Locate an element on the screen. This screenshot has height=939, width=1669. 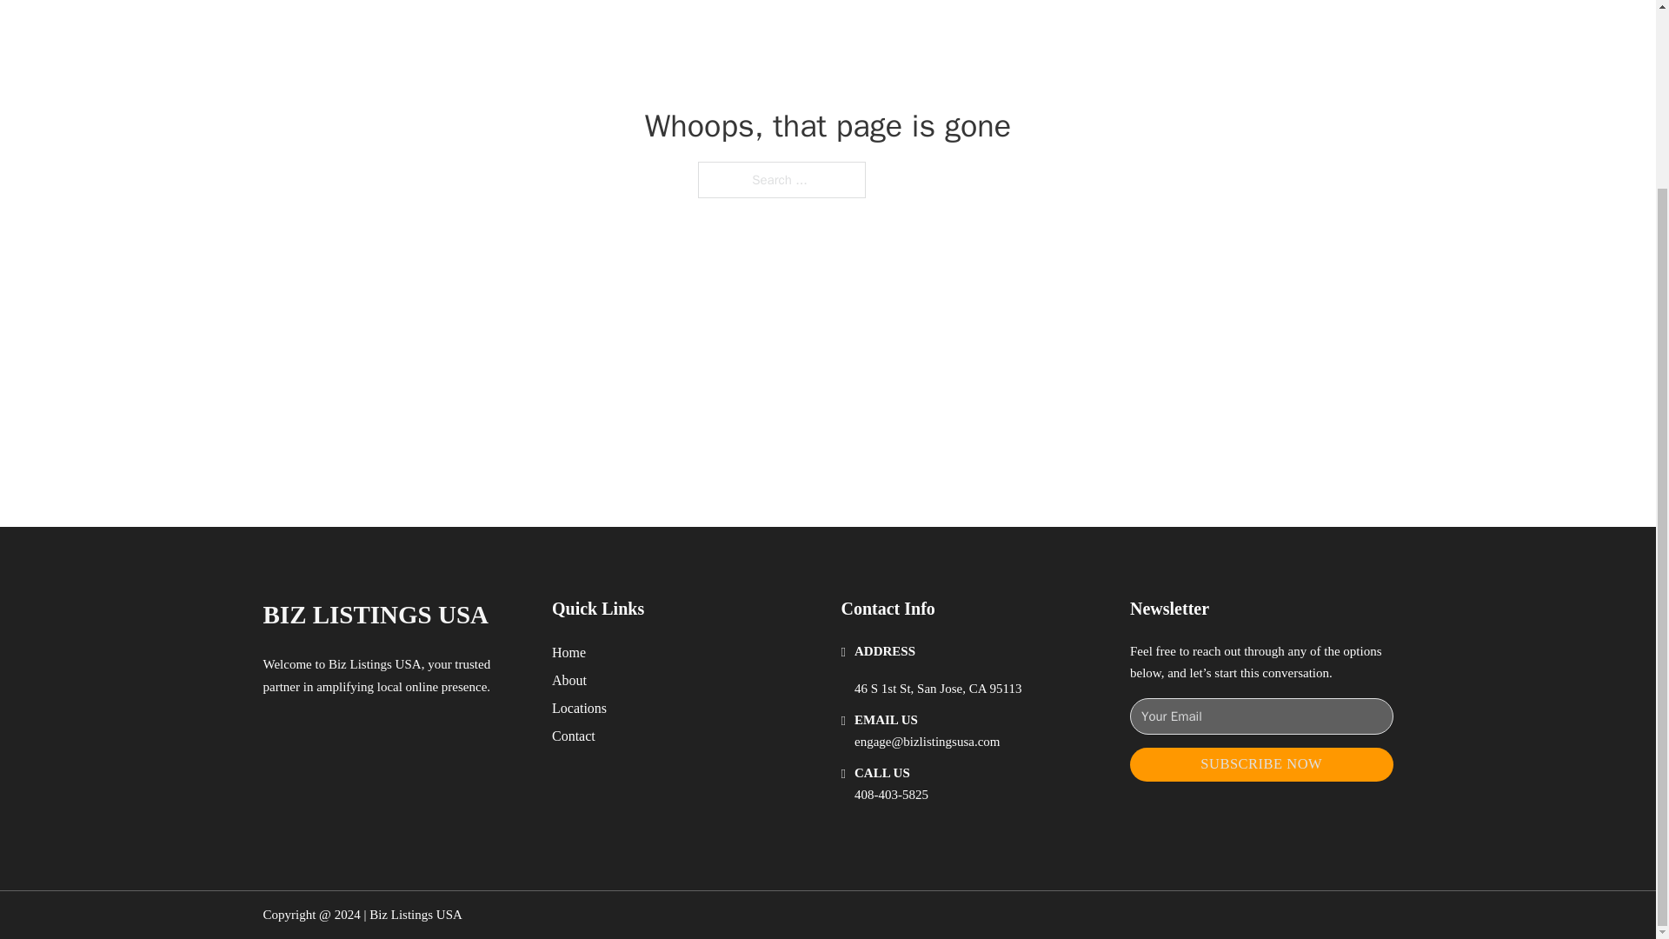
408-403-5825 is located at coordinates (891, 795).